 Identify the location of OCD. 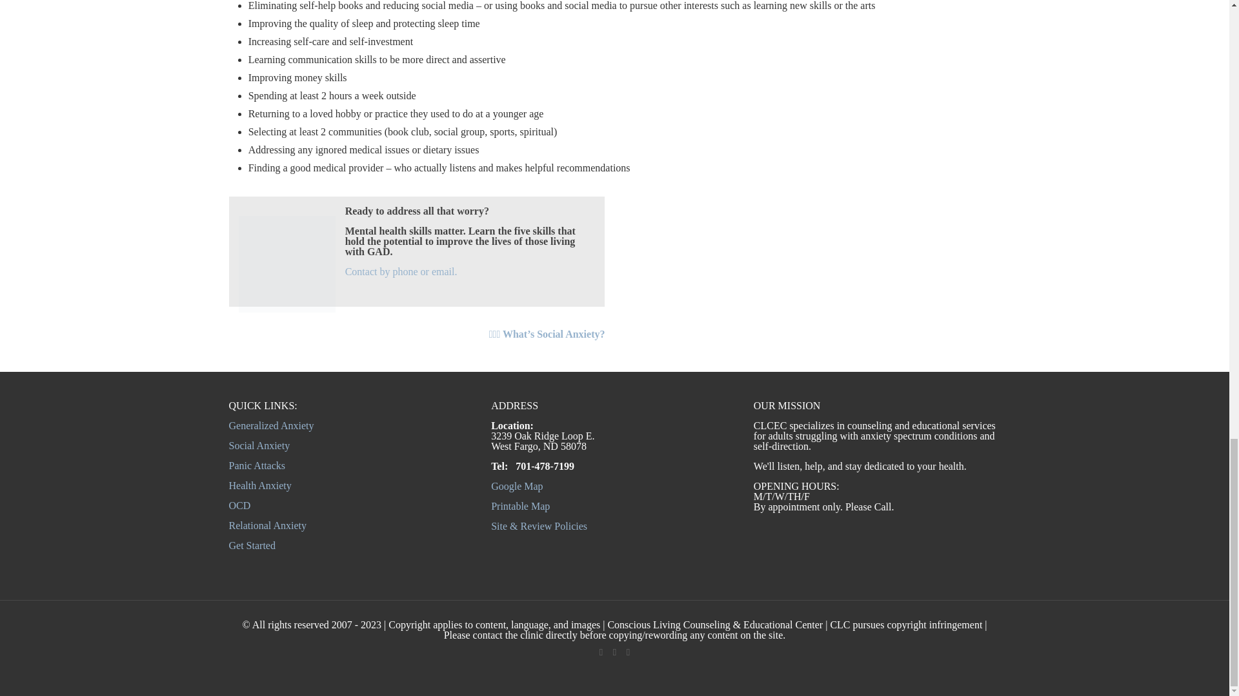
(239, 505).